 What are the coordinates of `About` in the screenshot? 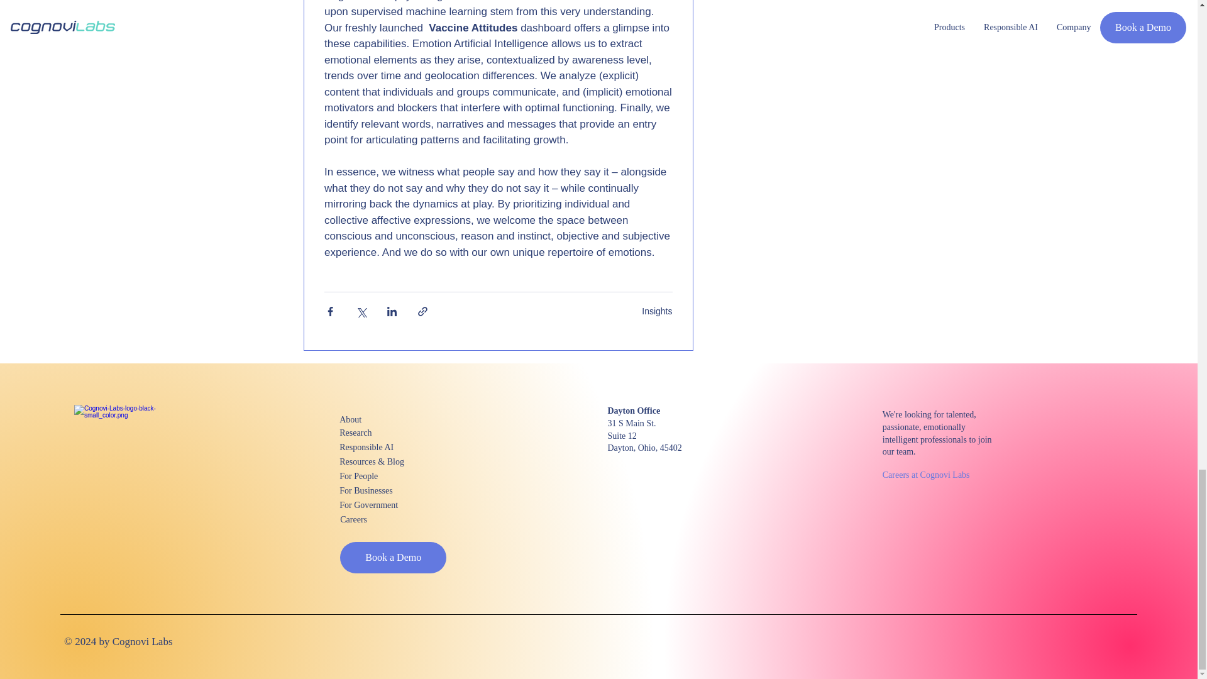 It's located at (384, 419).